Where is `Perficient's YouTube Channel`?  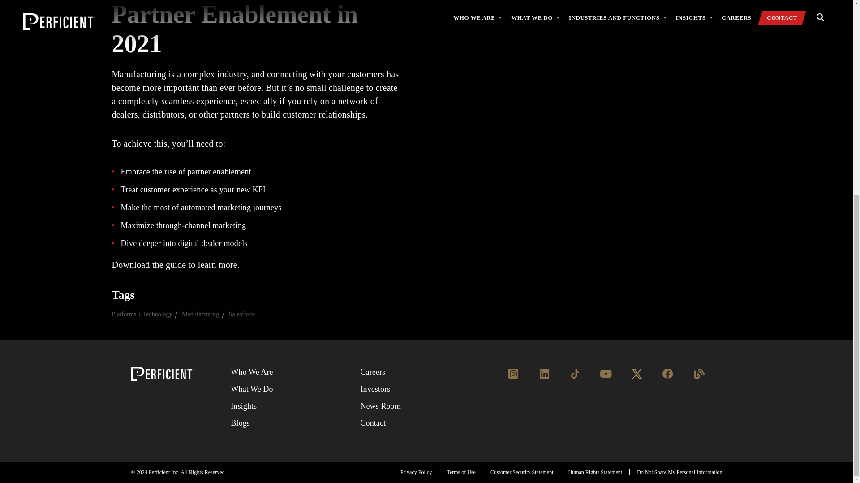 Perficient's YouTube Channel is located at coordinates (606, 378).